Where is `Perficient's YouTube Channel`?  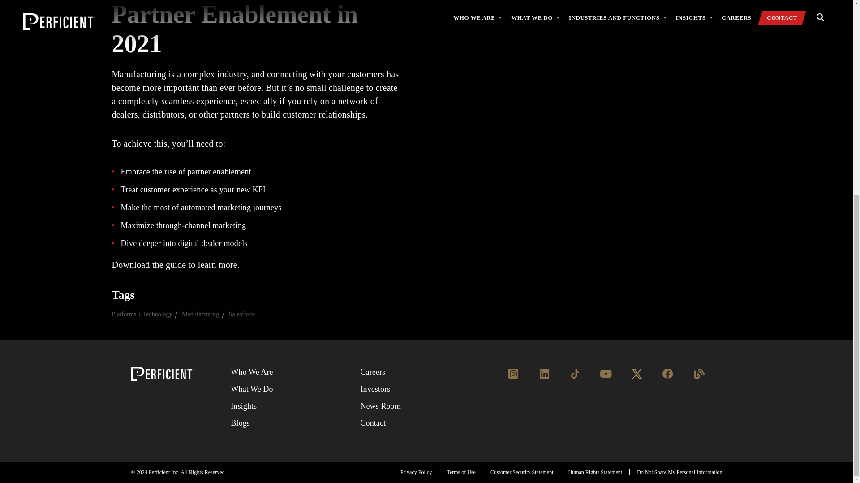 Perficient's YouTube Channel is located at coordinates (606, 378).